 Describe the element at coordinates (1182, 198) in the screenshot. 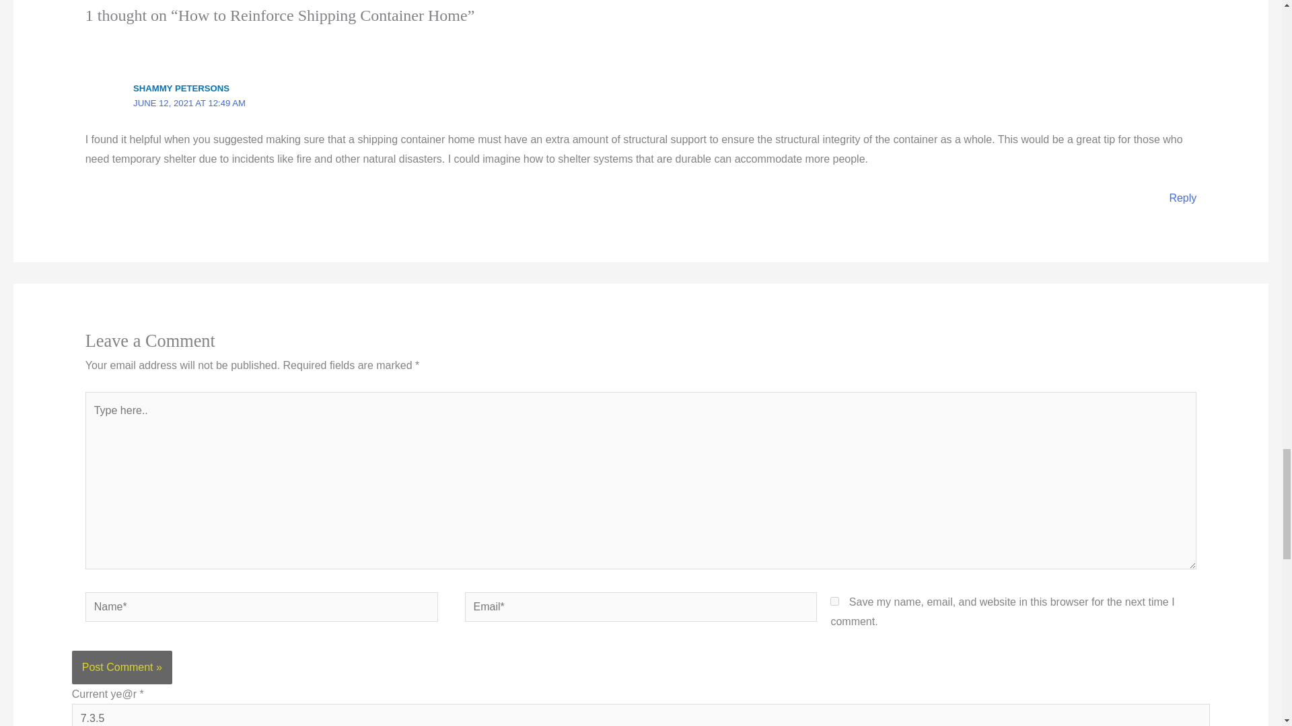

I see `Reply` at that location.